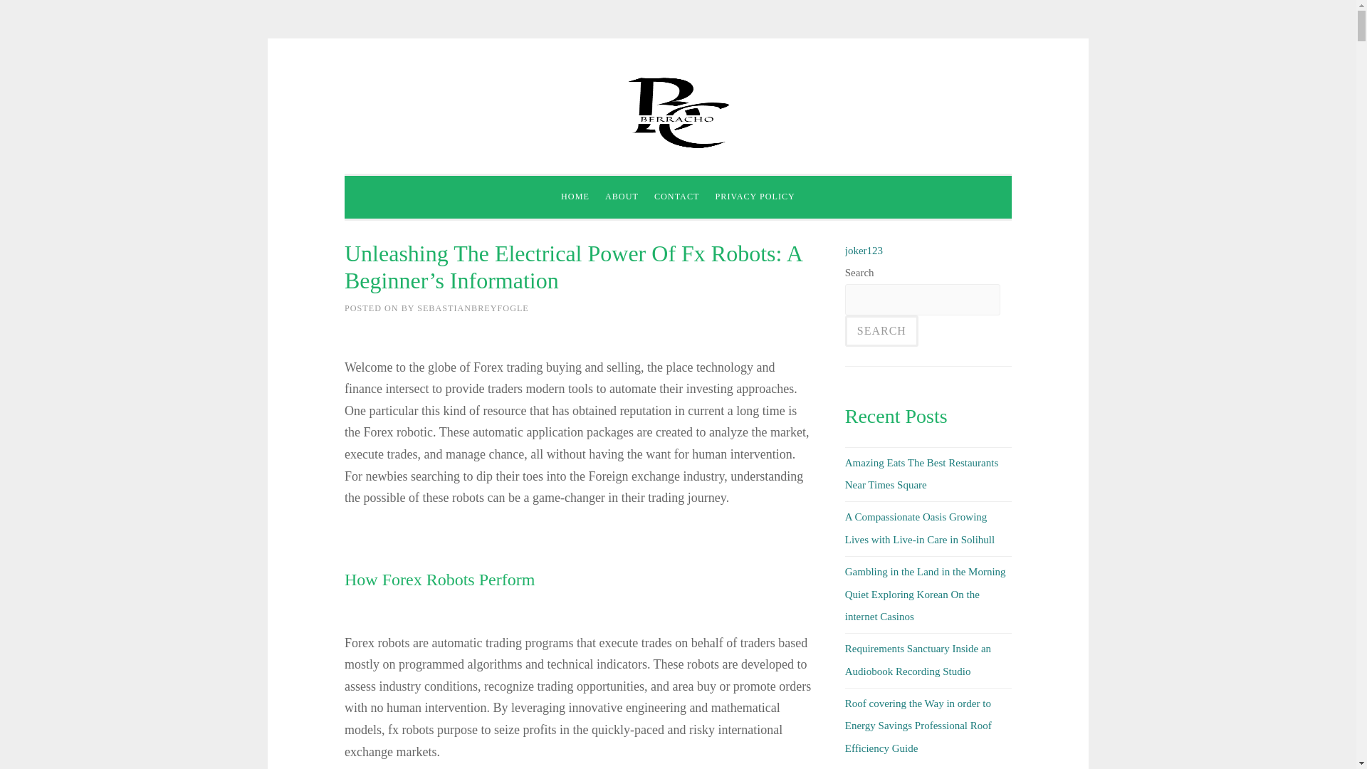  What do you see at coordinates (575, 197) in the screenshot?
I see `HOME` at bounding box center [575, 197].